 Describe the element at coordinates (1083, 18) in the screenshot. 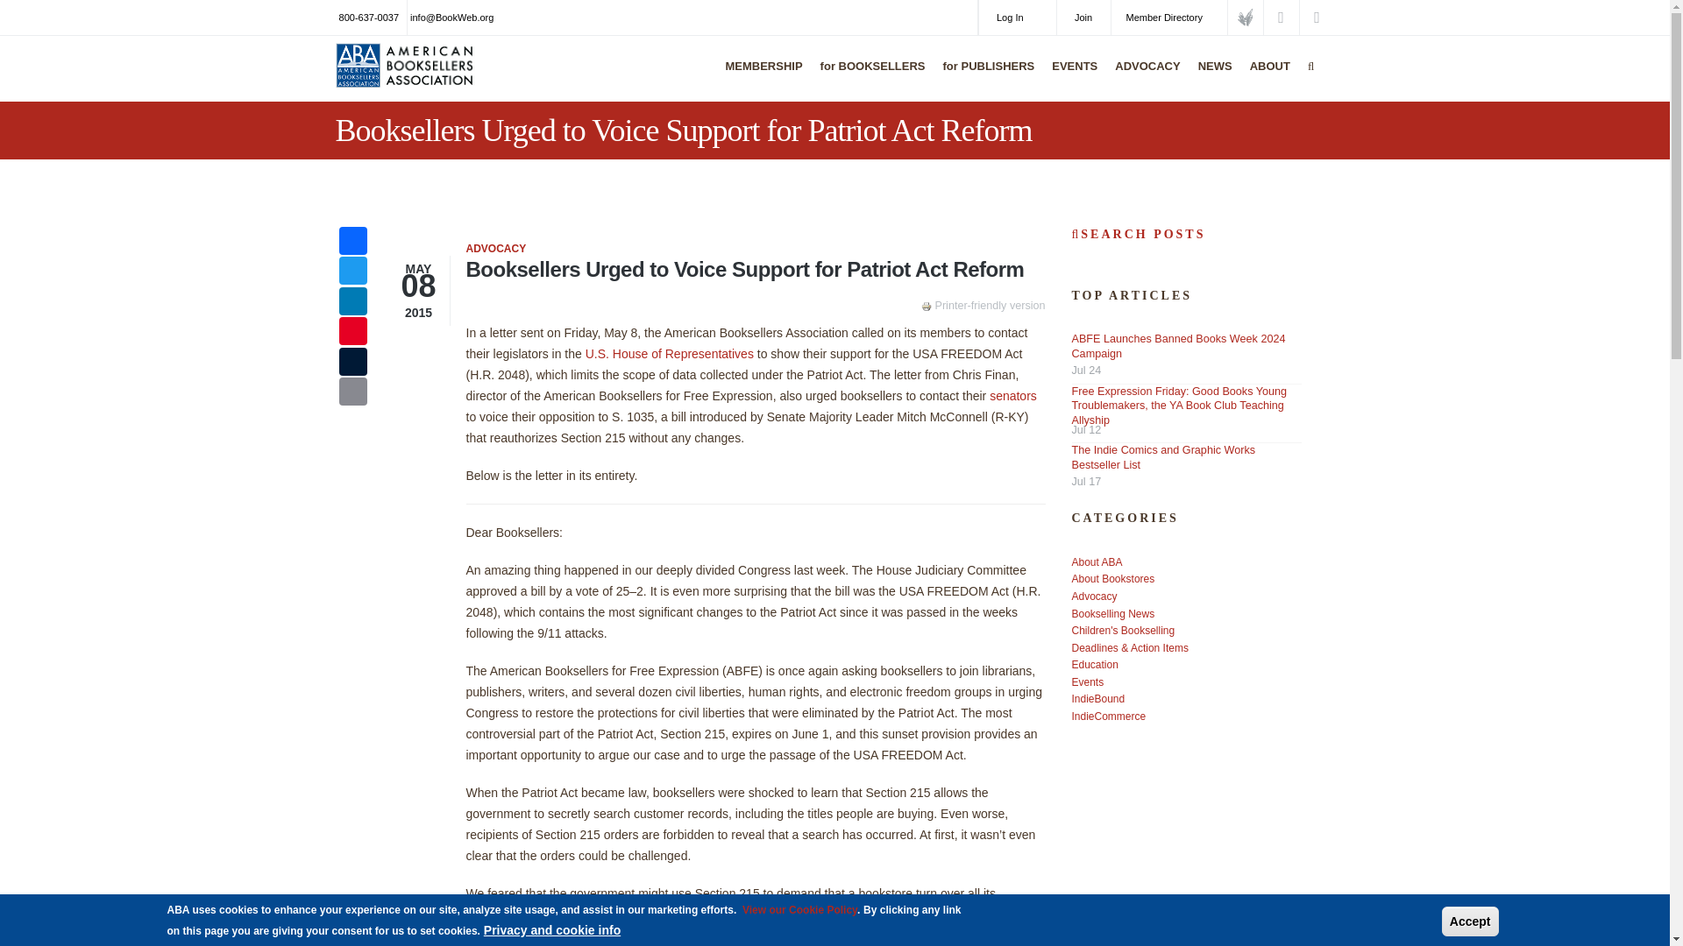

I see `Join` at that location.